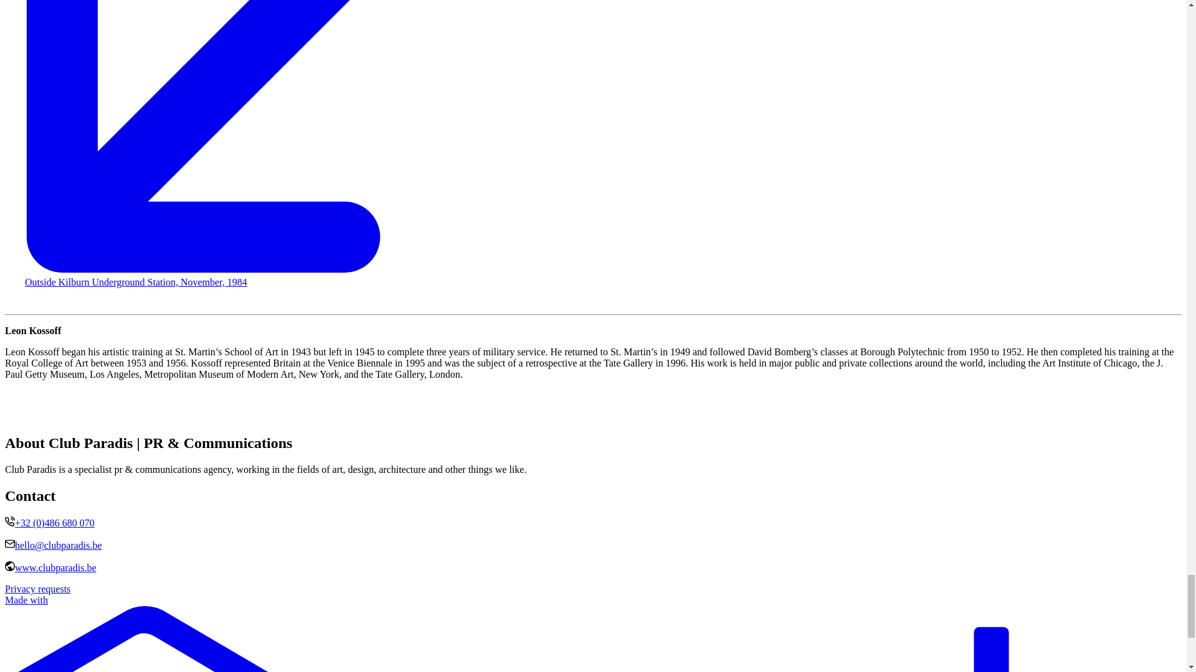  What do you see at coordinates (55, 567) in the screenshot?
I see `www.clubparadis.be` at bounding box center [55, 567].